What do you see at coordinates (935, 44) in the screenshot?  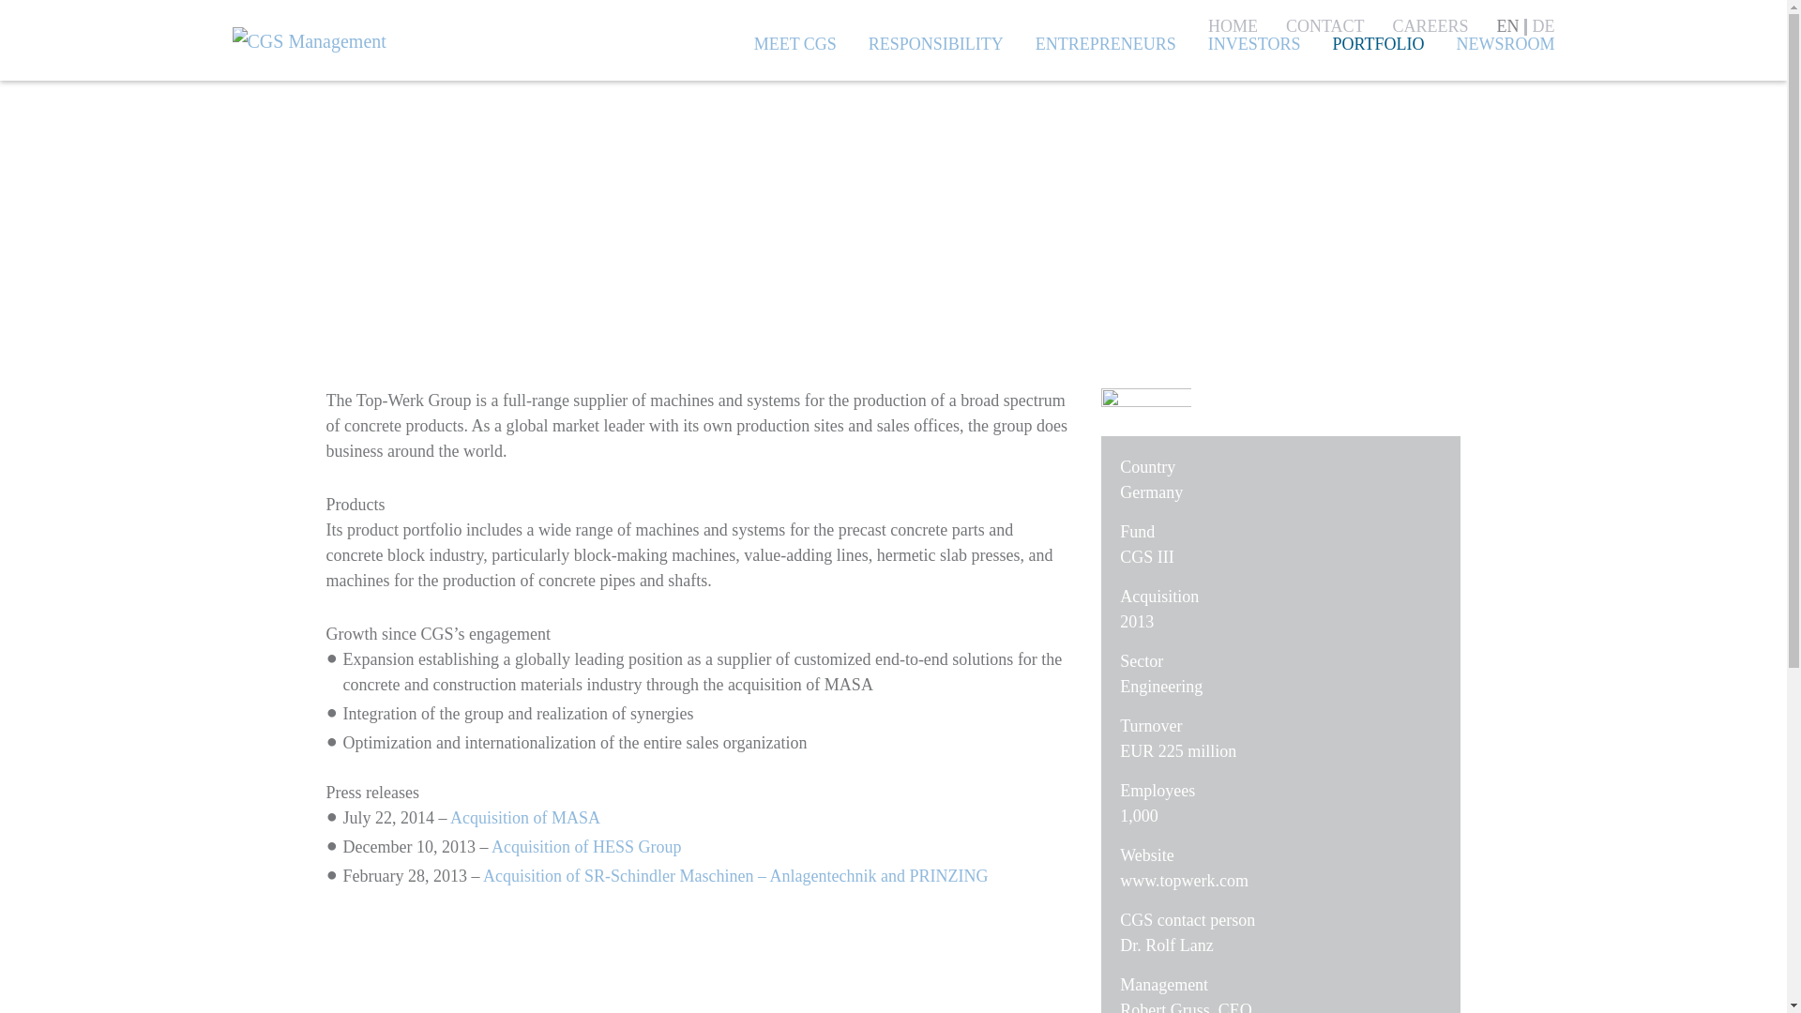 I see `Responsibility` at bounding box center [935, 44].